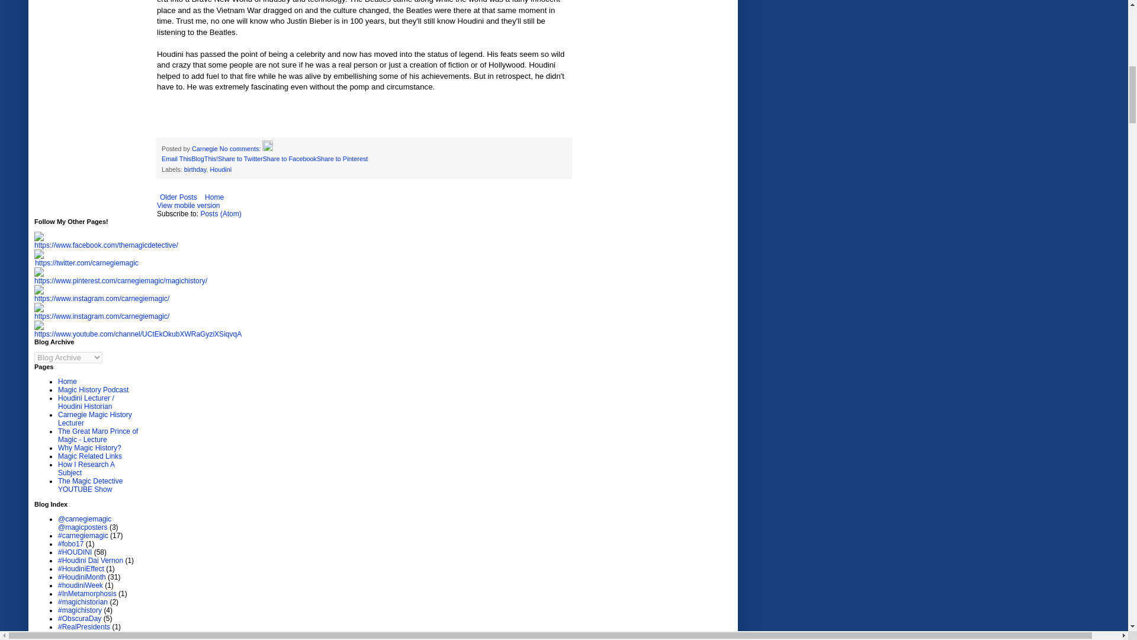  I want to click on Magic History Podcast, so click(92, 390).